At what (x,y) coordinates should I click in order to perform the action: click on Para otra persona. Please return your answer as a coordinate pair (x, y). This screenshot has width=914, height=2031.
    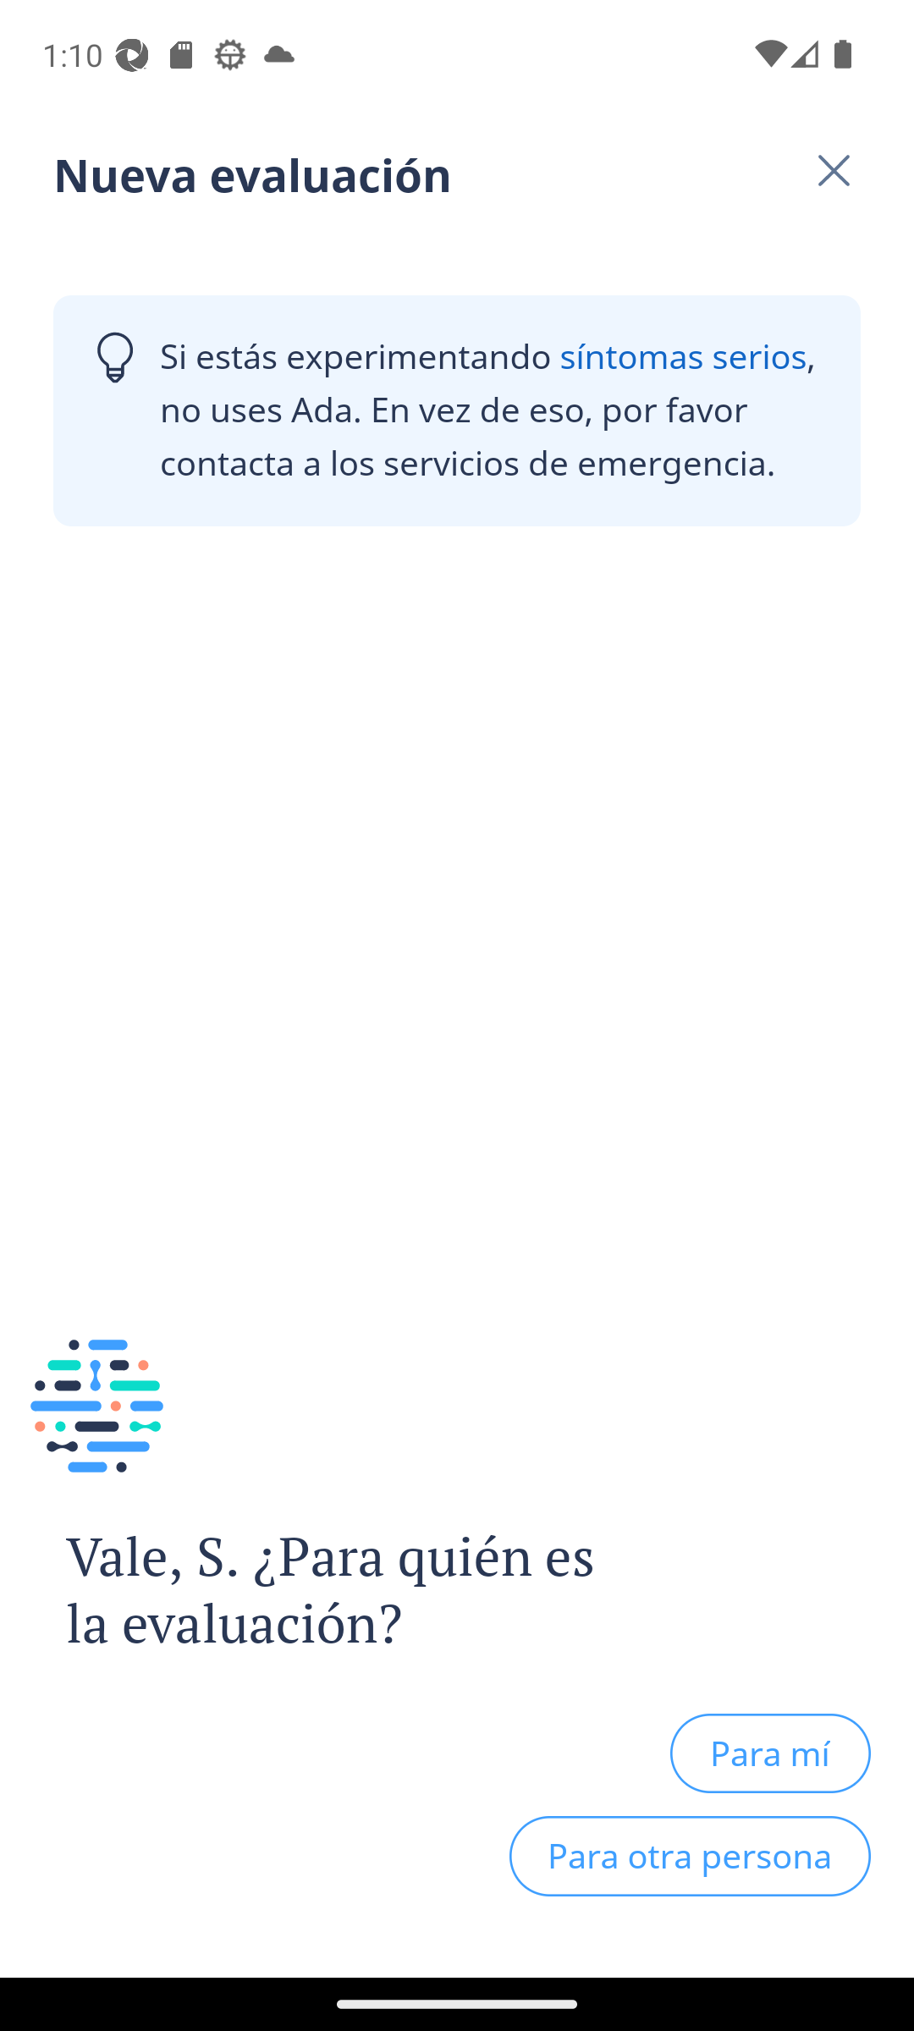
    Looking at the image, I should click on (690, 1856).